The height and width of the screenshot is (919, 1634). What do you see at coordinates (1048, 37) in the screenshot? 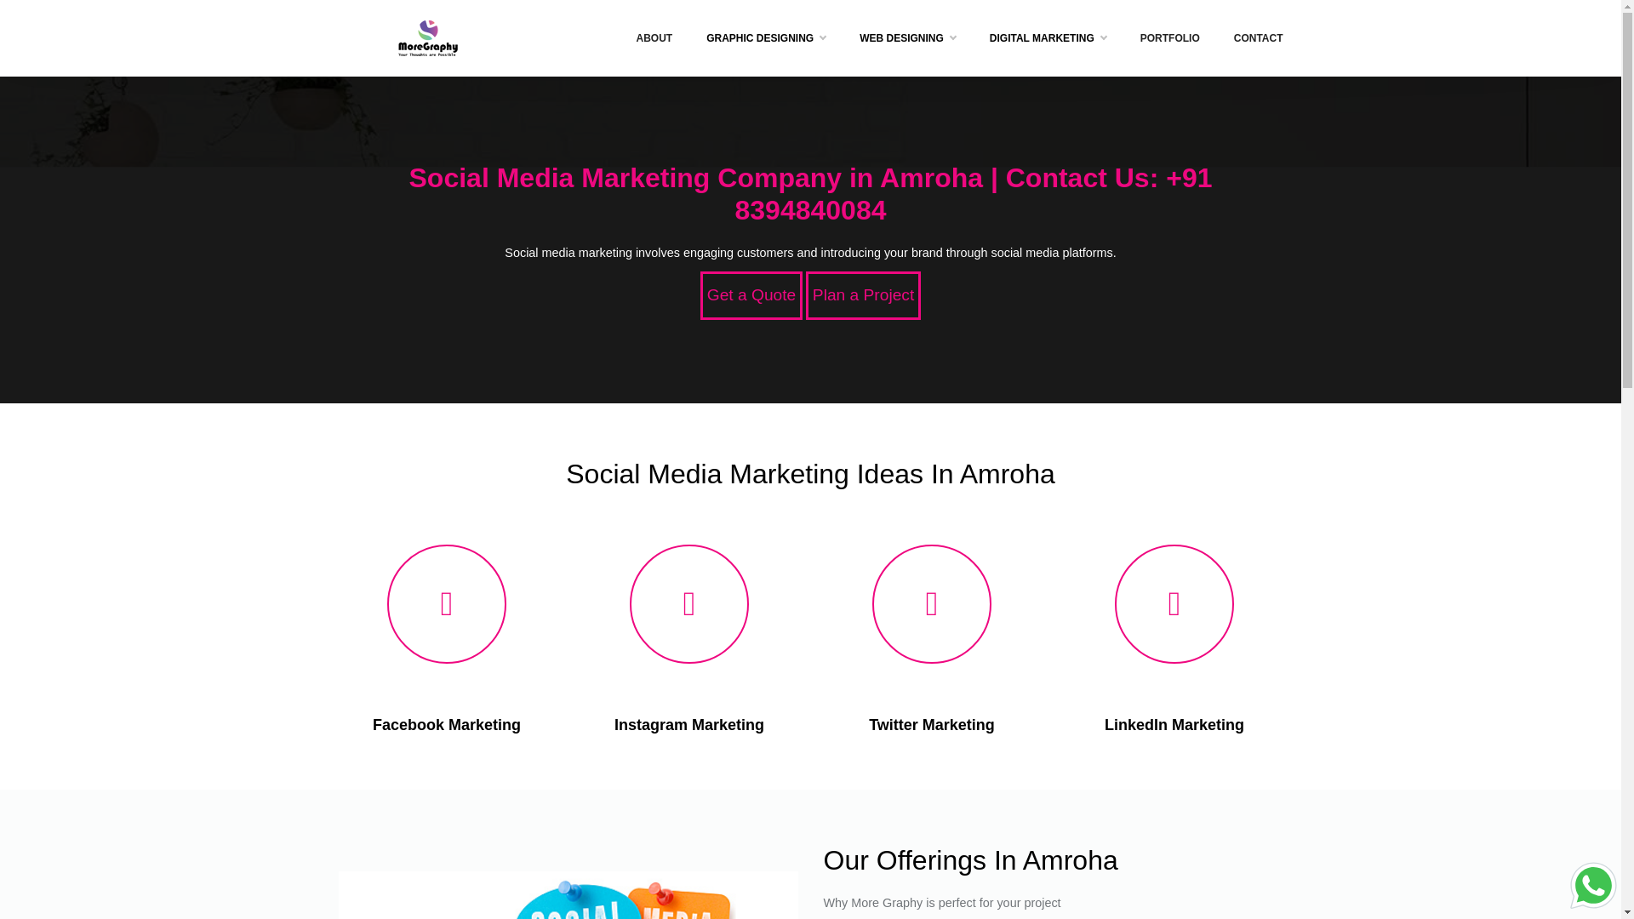
I see `DIGITAL MARKETING` at bounding box center [1048, 37].